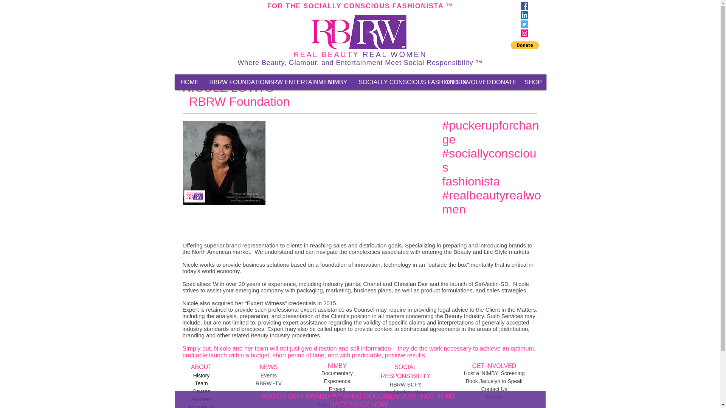 Image resolution: width=726 pixels, height=408 pixels. What do you see at coordinates (532, 82) in the screenshot?
I see `SHOP` at bounding box center [532, 82].